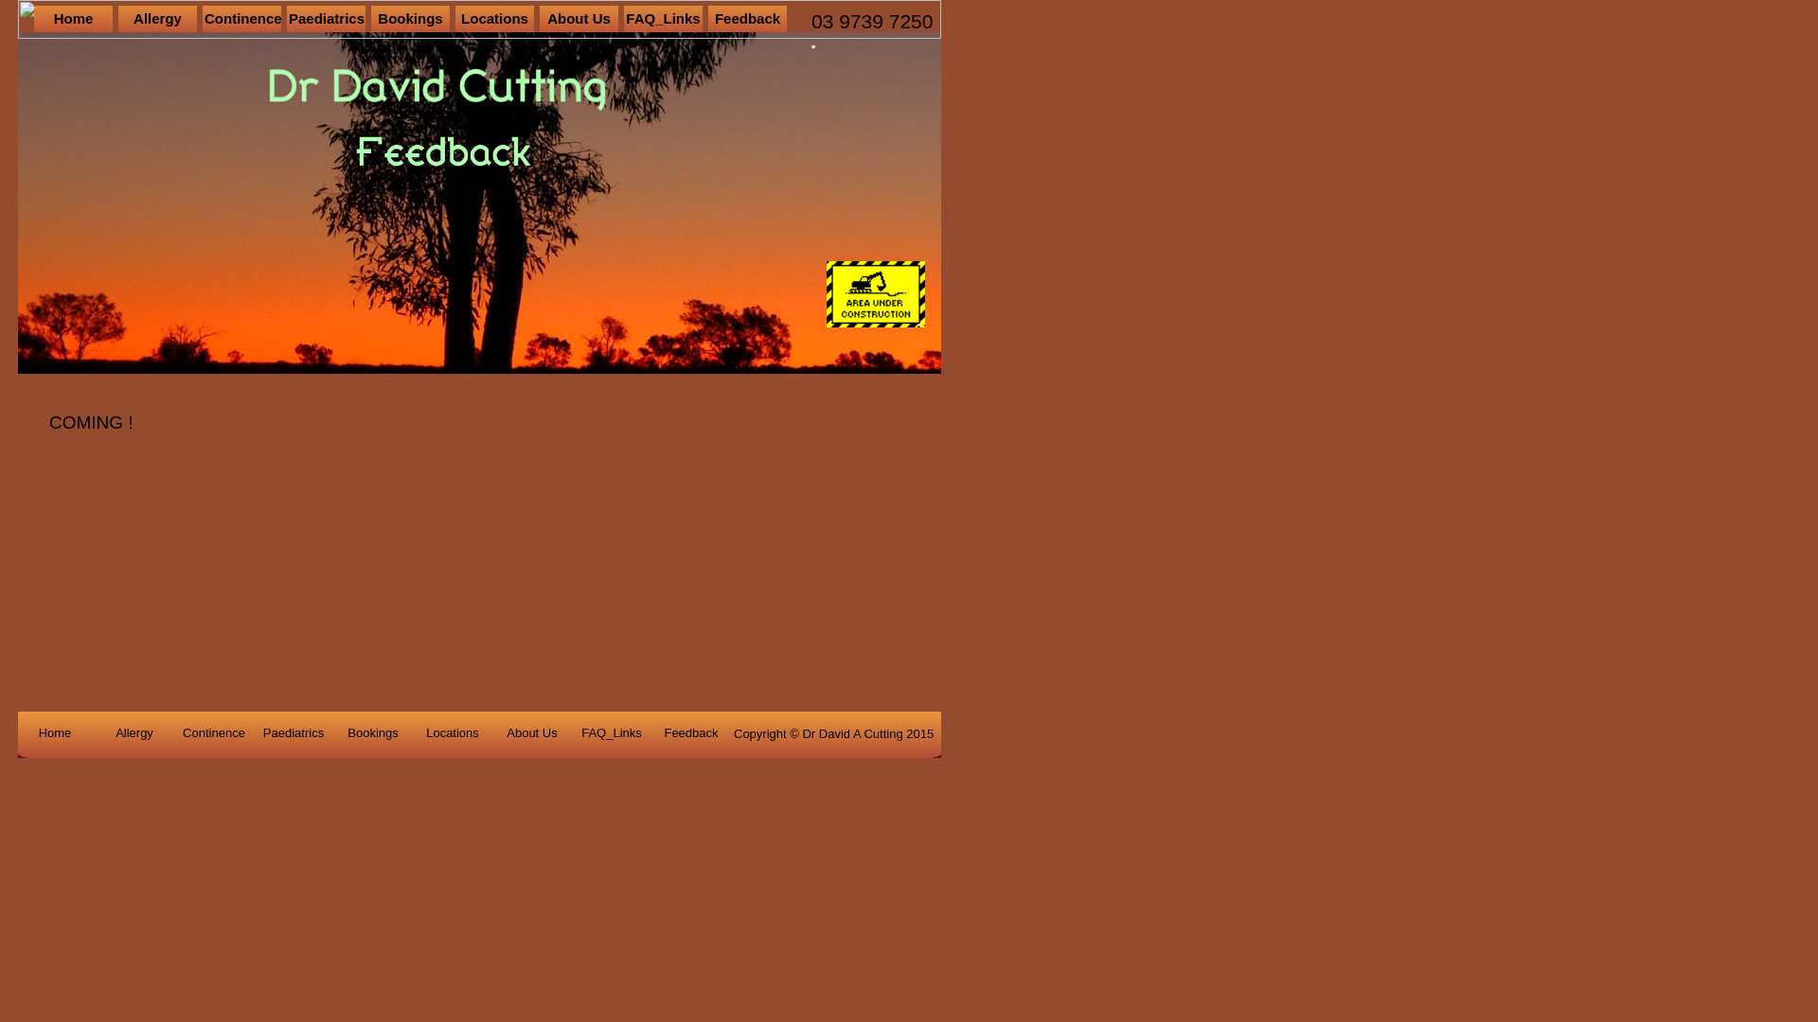 This screenshot has width=1818, height=1022. Describe the element at coordinates (663, 19) in the screenshot. I see `FAQ_Links` at that location.